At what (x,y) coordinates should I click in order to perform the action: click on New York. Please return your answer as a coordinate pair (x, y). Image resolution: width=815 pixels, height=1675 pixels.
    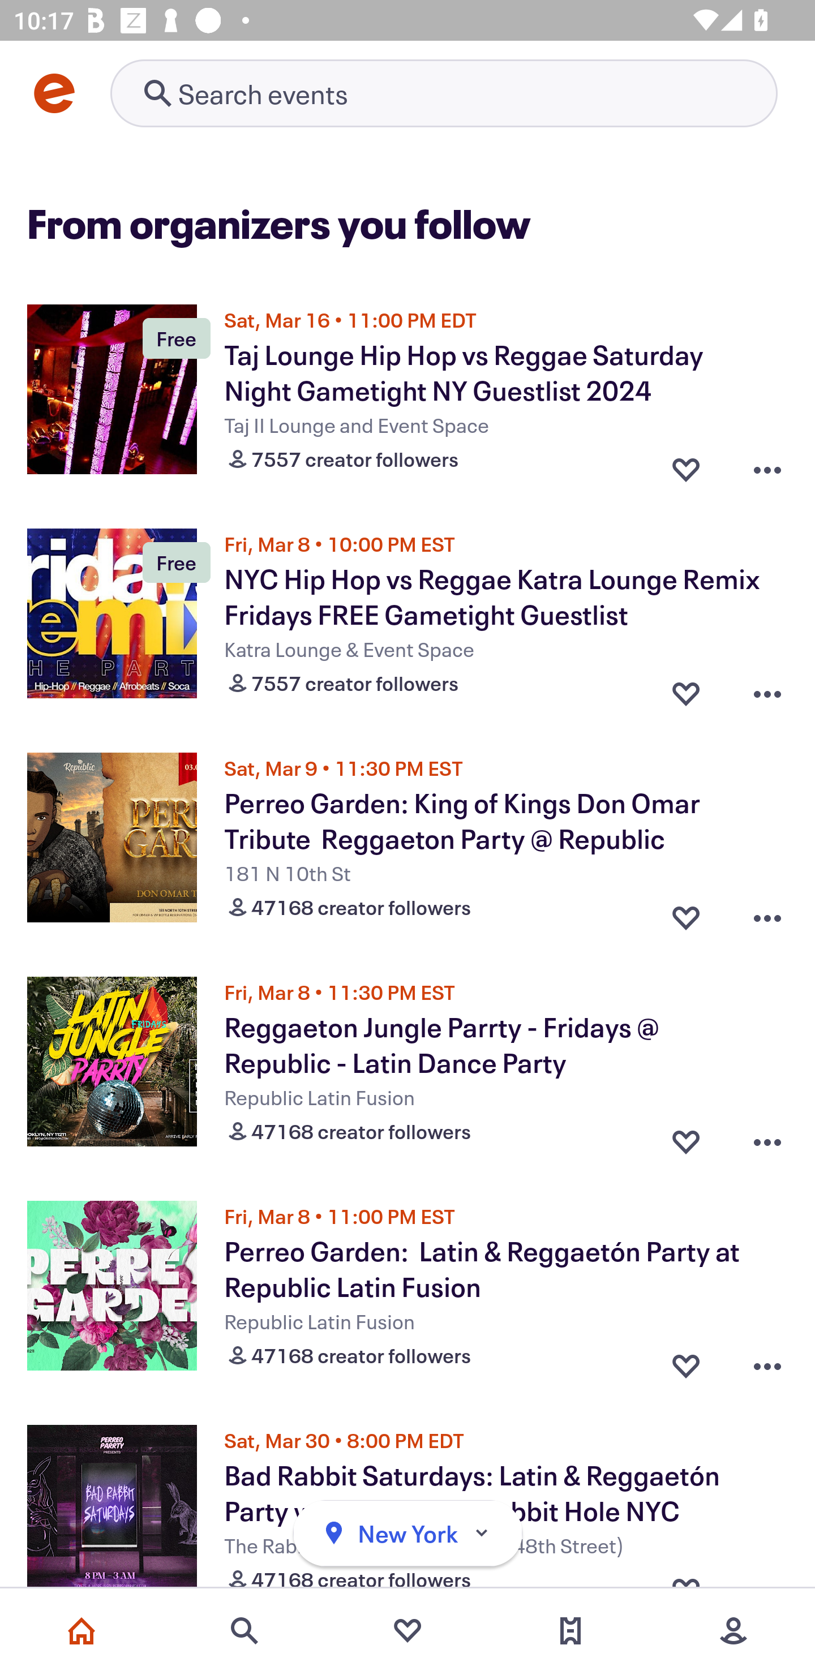
    Looking at the image, I should click on (407, 1534).